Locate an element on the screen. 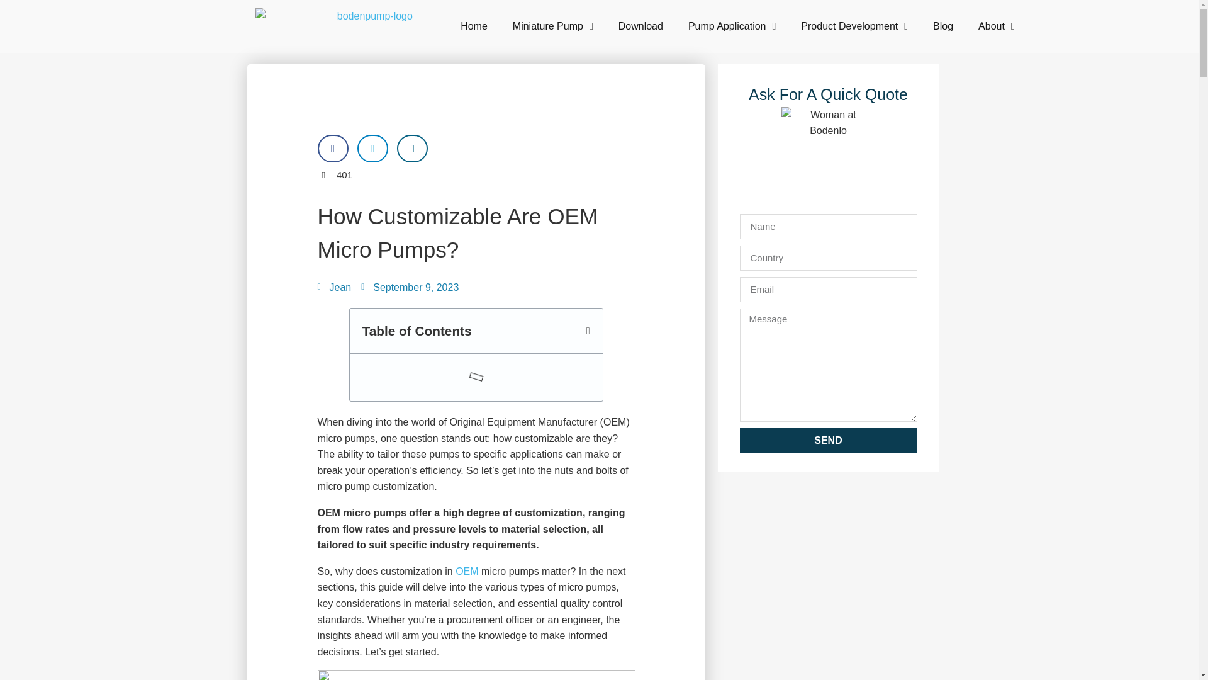 The width and height of the screenshot is (1208, 680). Blog is located at coordinates (942, 26).